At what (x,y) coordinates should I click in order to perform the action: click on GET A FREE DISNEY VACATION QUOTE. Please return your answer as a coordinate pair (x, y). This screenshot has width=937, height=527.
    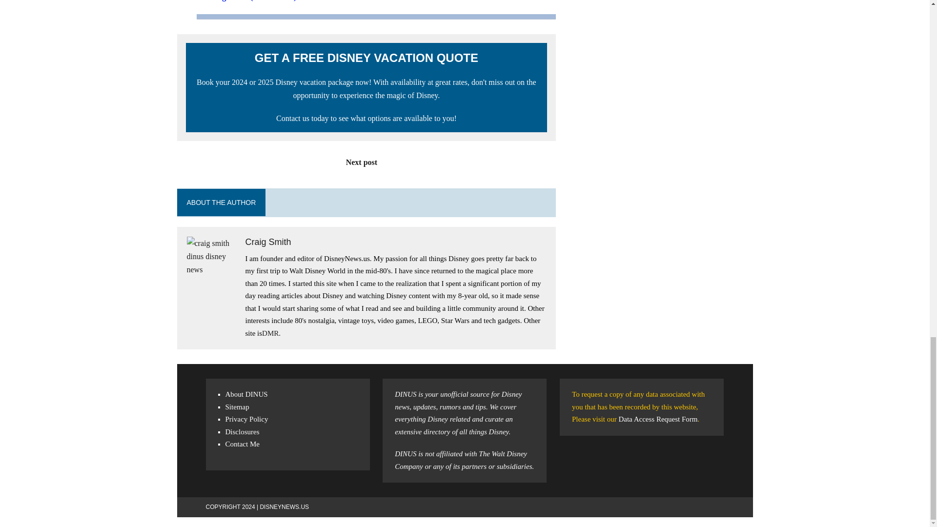
    Looking at the image, I should click on (366, 58).